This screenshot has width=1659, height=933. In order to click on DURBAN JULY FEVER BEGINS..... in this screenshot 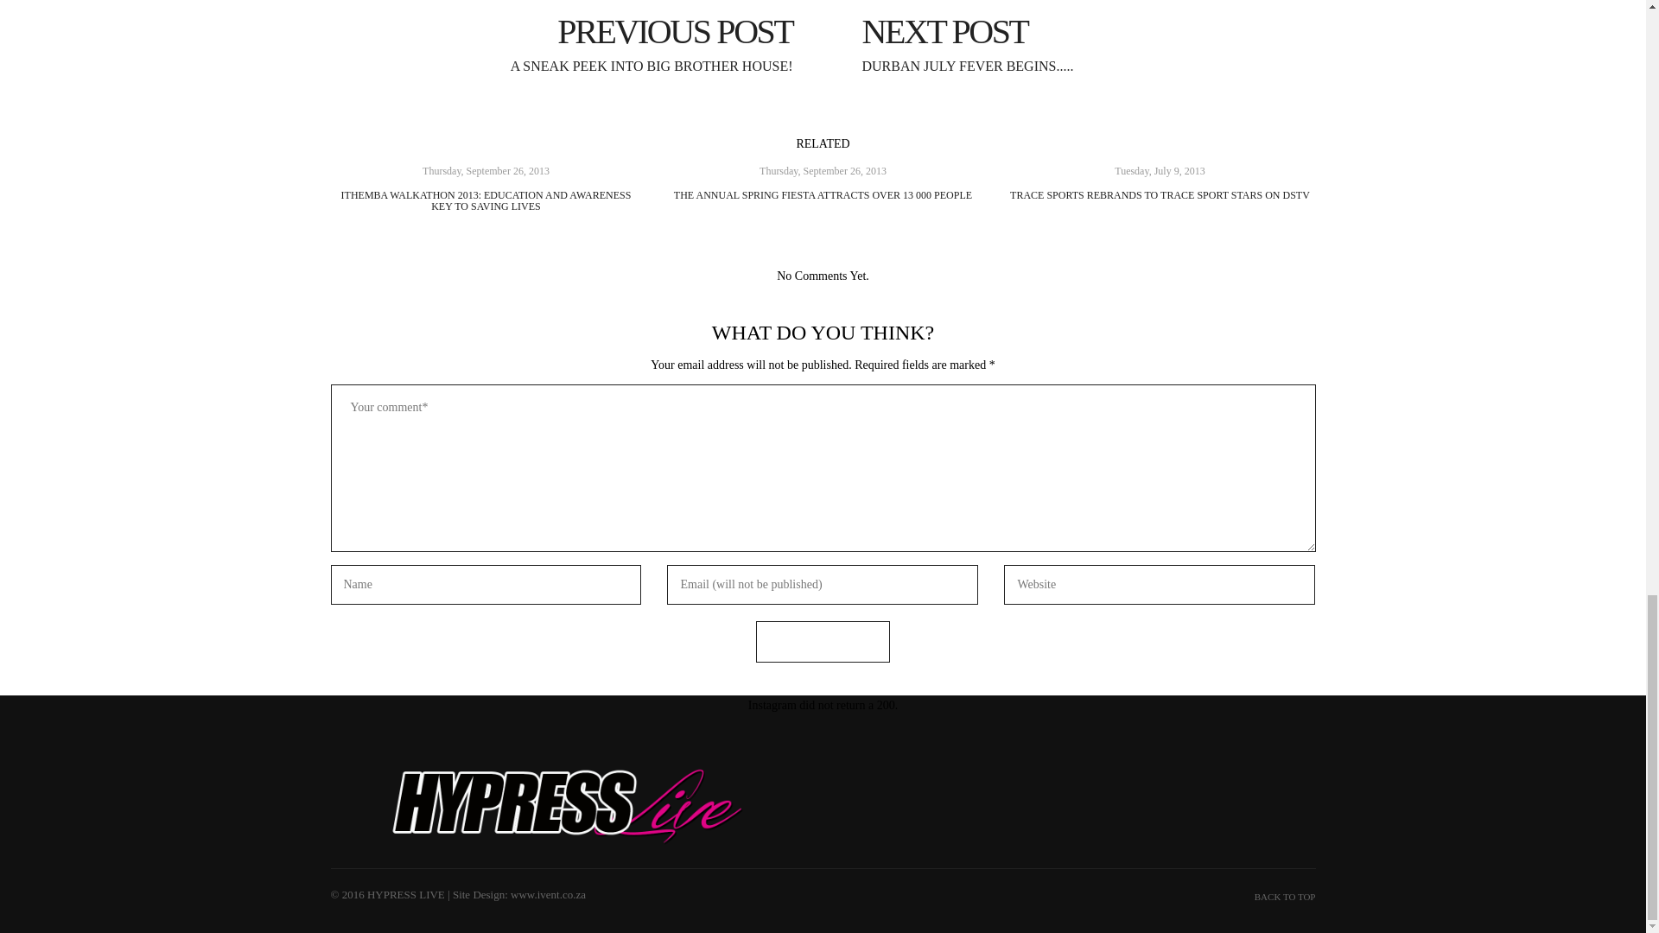, I will do `click(823, 642)`.